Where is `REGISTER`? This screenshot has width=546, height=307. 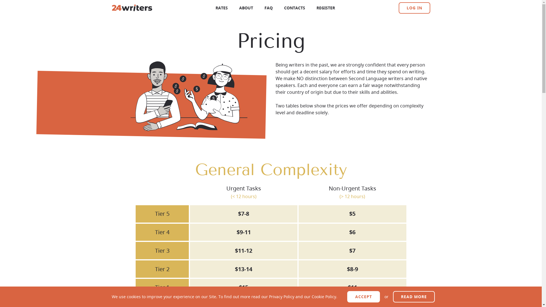
REGISTER is located at coordinates (326, 8).